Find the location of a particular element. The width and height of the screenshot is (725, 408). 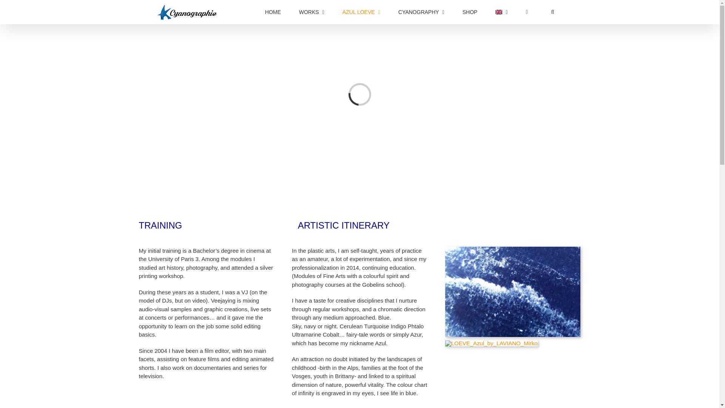

SHOP is located at coordinates (312, 12).